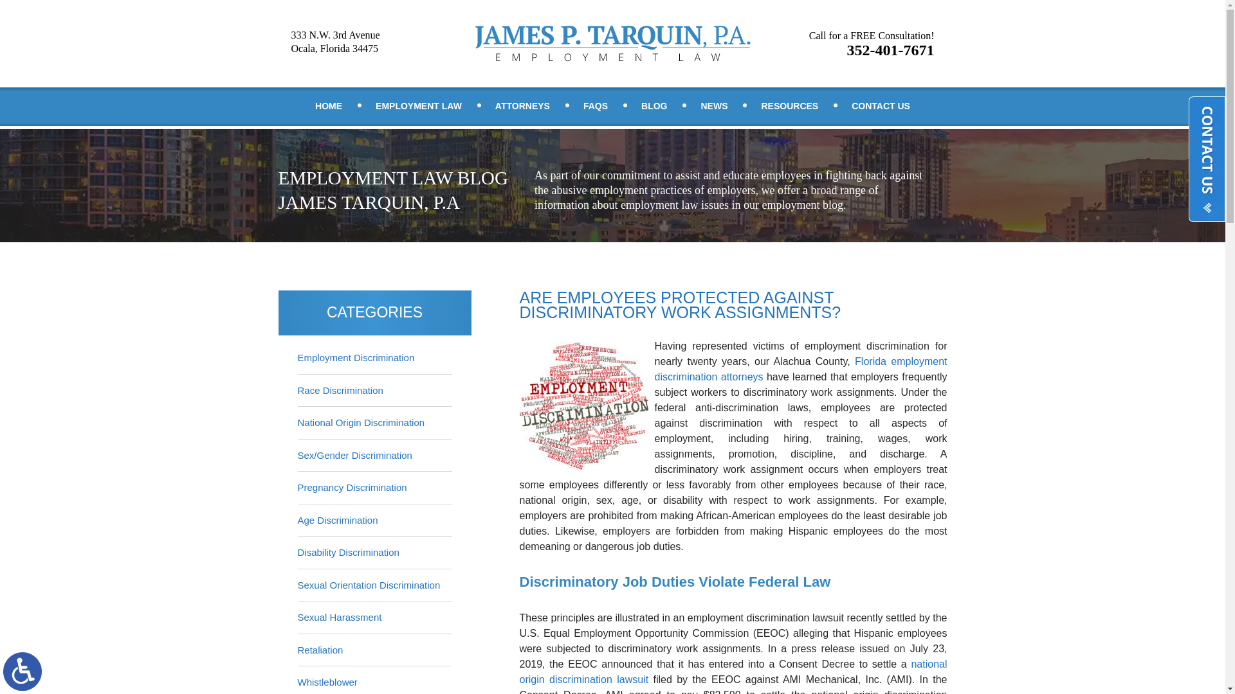  I want to click on ATTORNEYS, so click(522, 107).